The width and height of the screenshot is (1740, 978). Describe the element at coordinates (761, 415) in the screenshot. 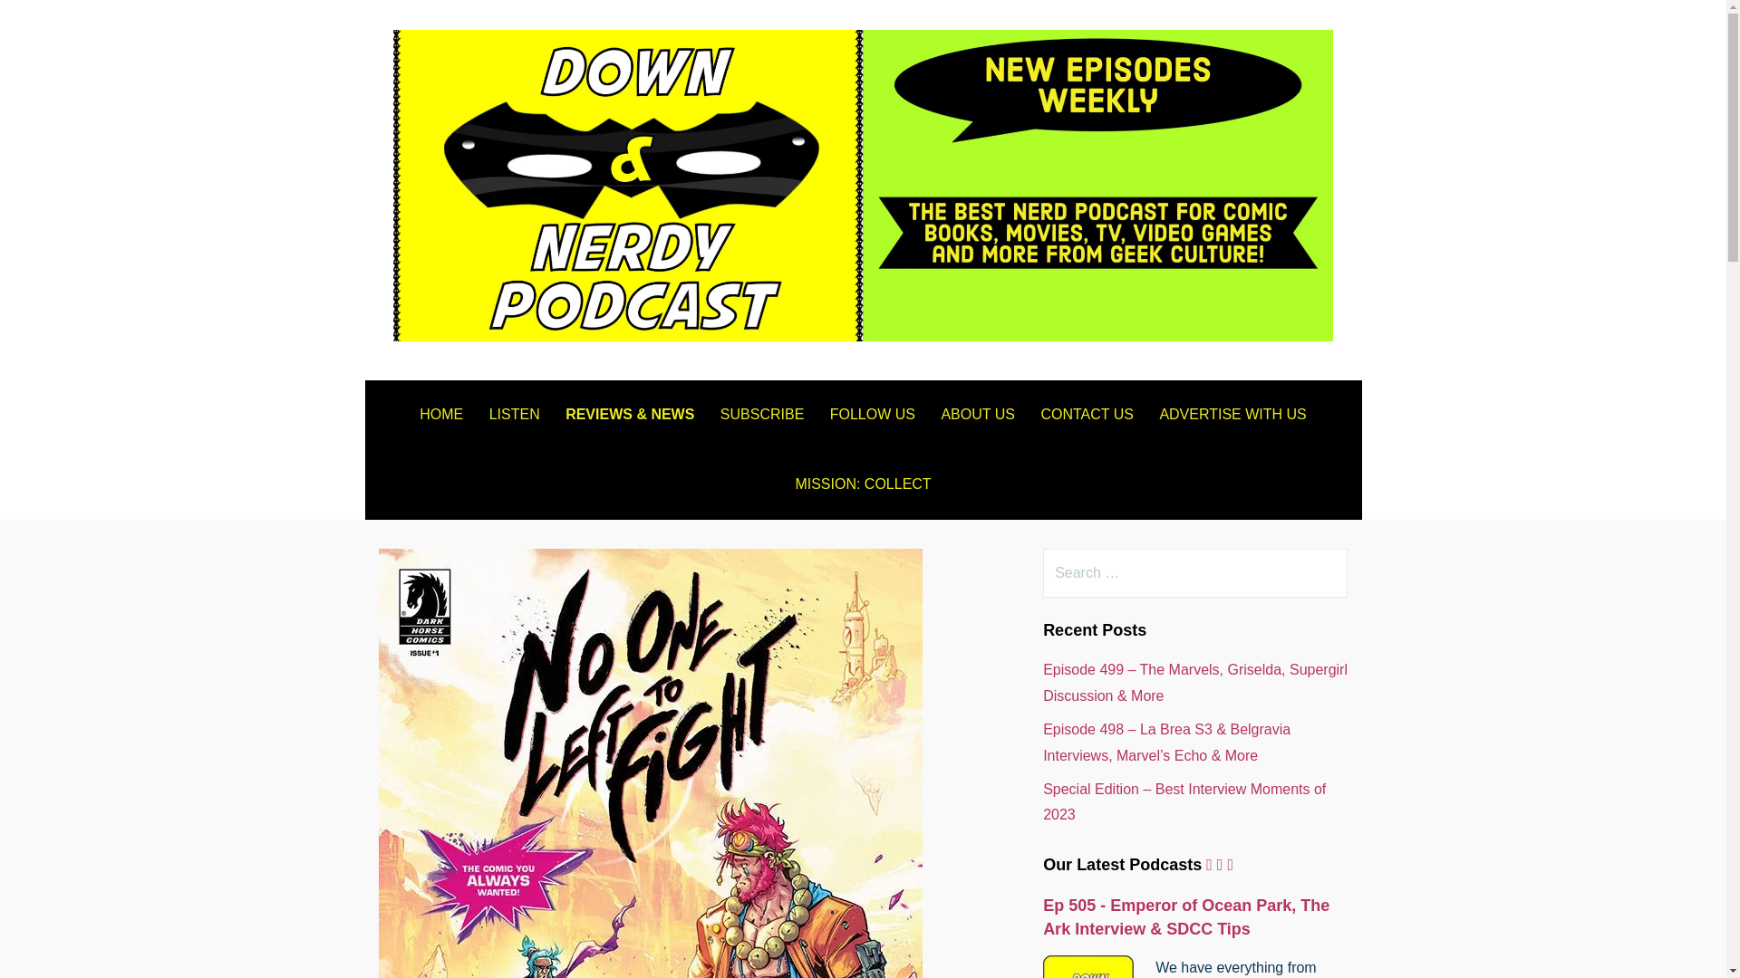

I see `SUBSCRIBE` at that location.